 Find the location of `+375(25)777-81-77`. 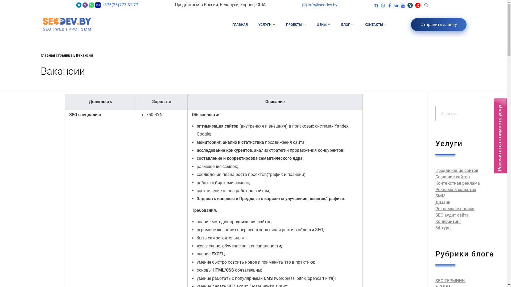

+375(25)777-81-77 is located at coordinates (119, 5).